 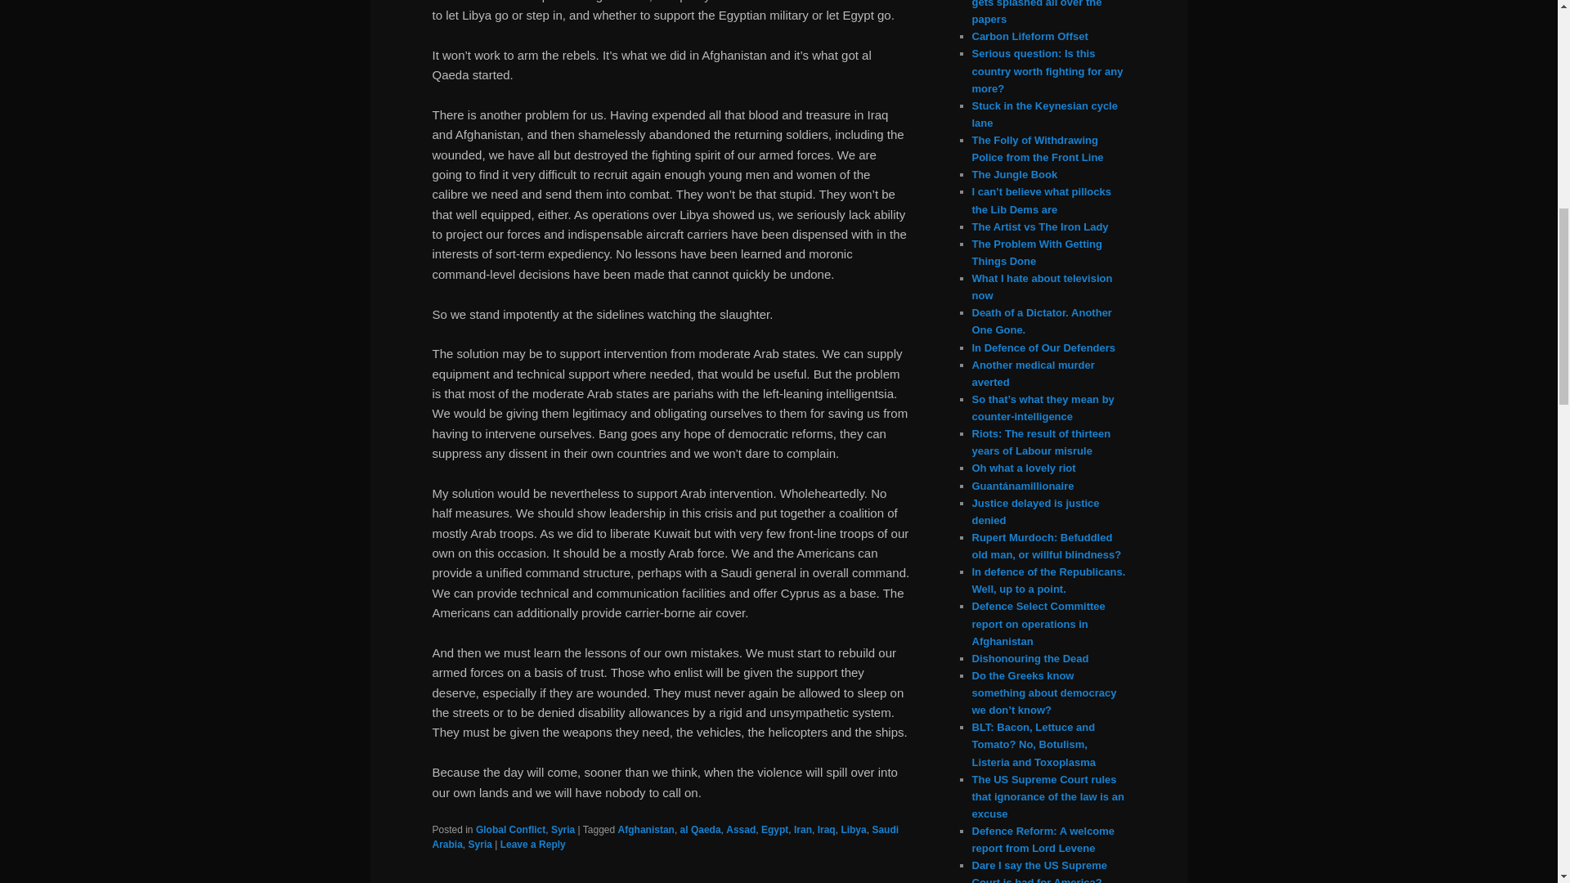 I want to click on Syria, so click(x=563, y=829).